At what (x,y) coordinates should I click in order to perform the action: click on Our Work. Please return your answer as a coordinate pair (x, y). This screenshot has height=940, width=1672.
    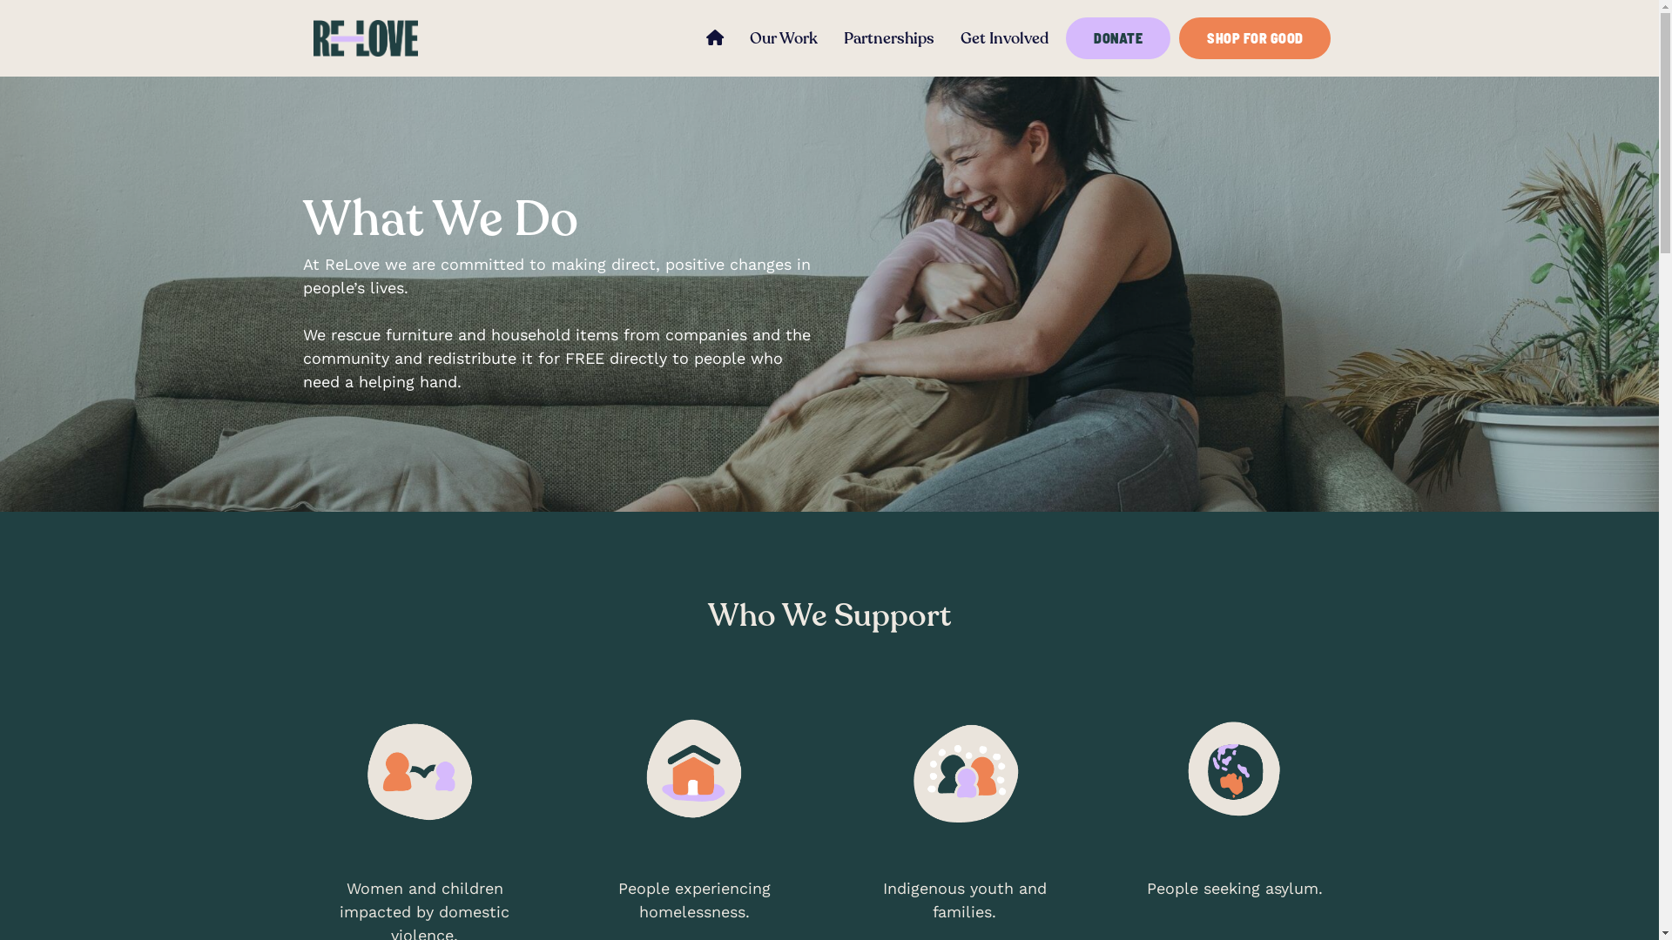
    Looking at the image, I should click on (784, 38).